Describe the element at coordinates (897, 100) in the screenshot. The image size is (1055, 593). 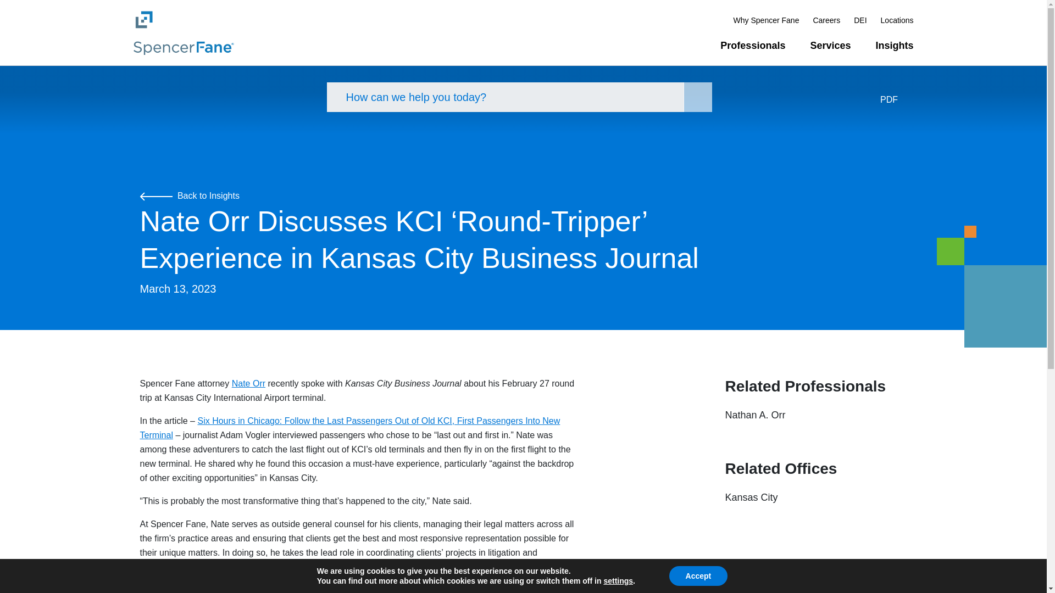
I see `PDF` at that location.